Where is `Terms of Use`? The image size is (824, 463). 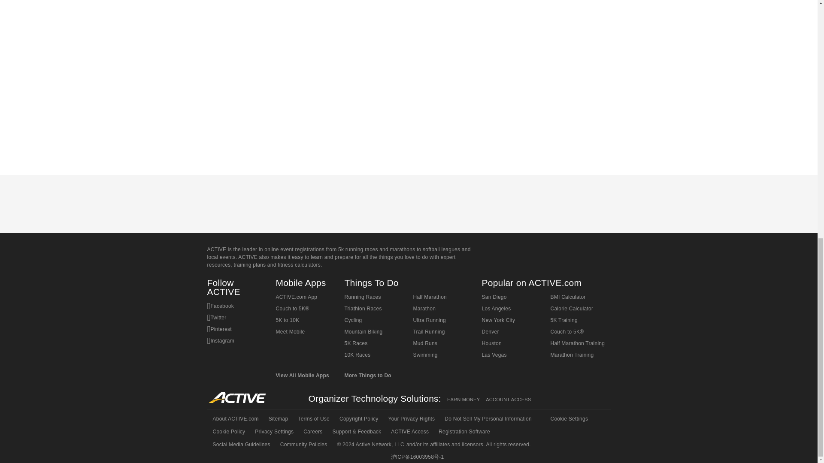
Terms of Use is located at coordinates (313, 419).